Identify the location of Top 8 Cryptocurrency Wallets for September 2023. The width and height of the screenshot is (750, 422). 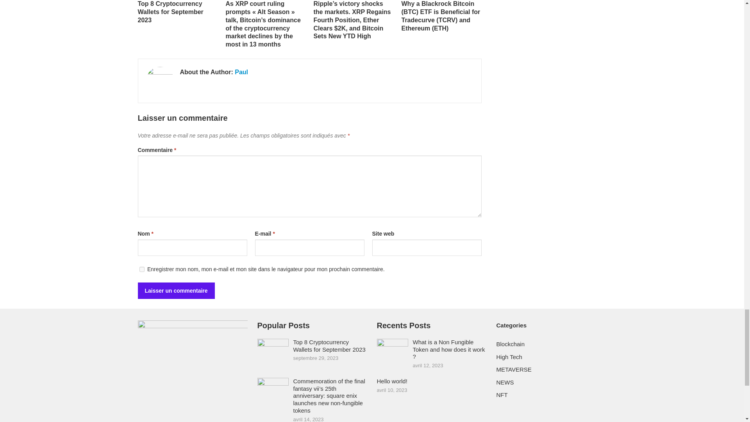
(170, 12).